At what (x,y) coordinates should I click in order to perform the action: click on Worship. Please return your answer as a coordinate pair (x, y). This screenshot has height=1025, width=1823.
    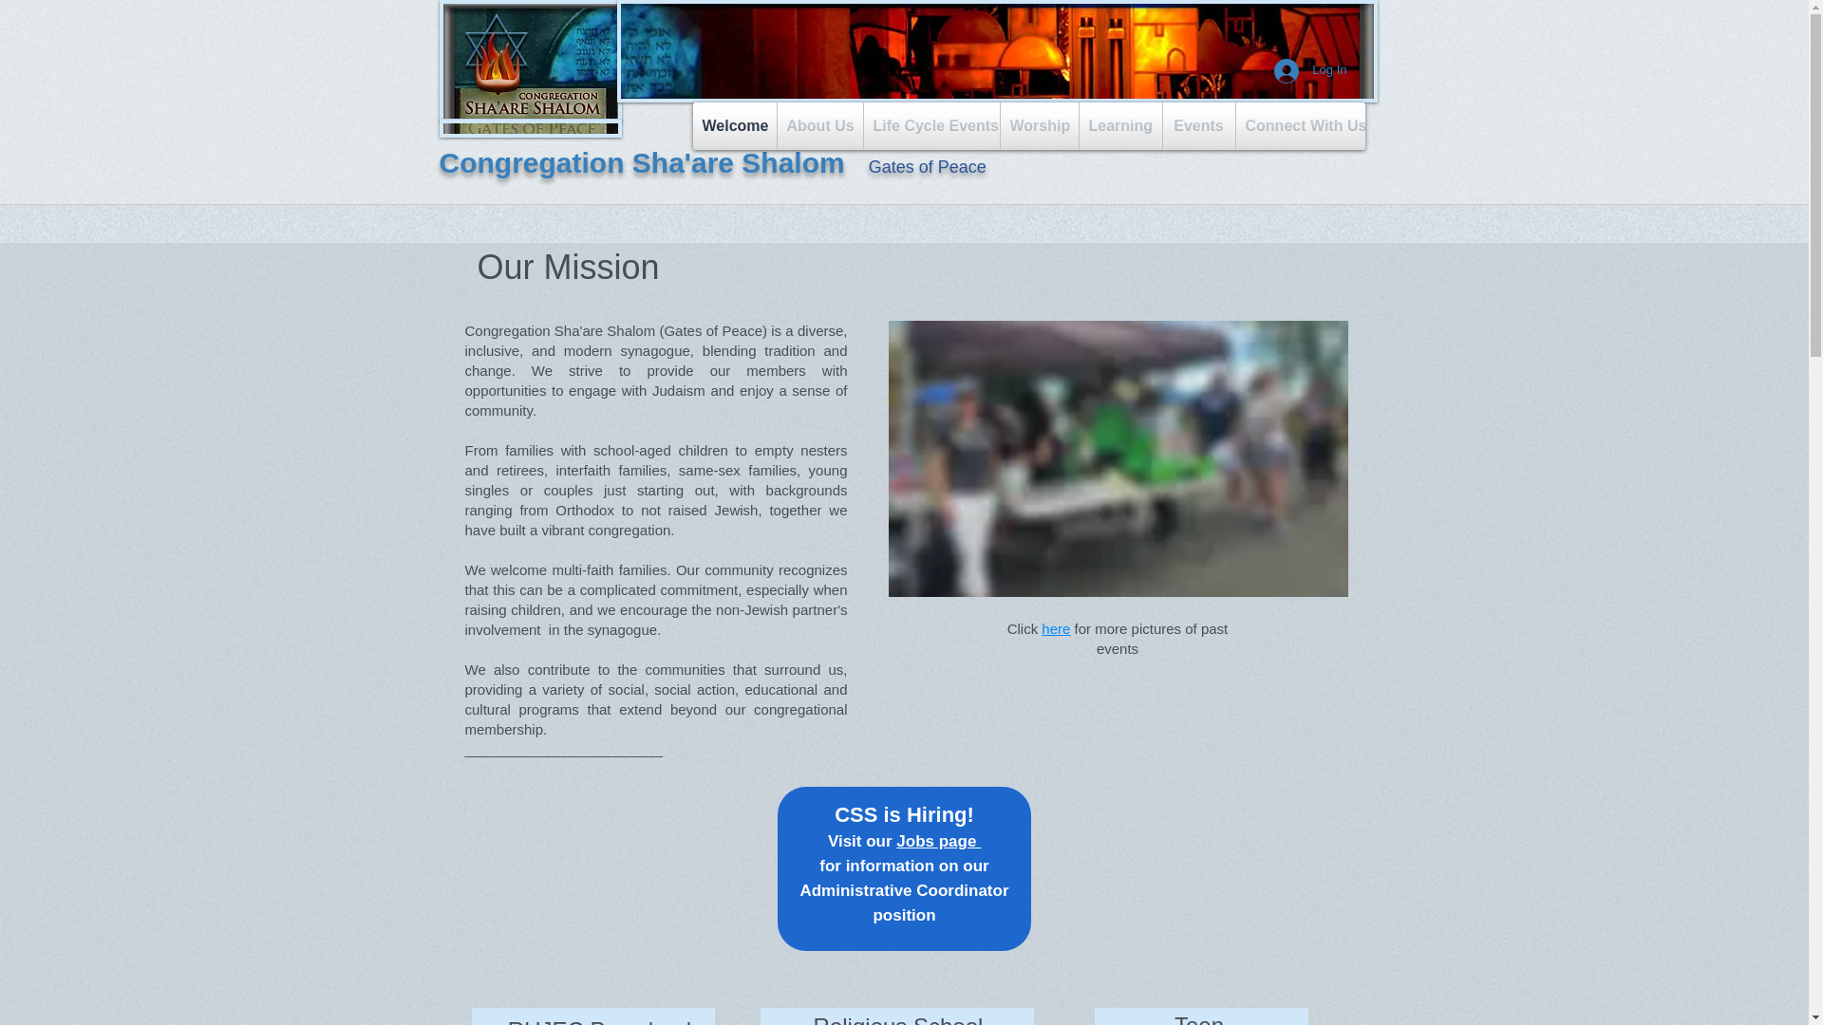
    Looking at the image, I should click on (1040, 125).